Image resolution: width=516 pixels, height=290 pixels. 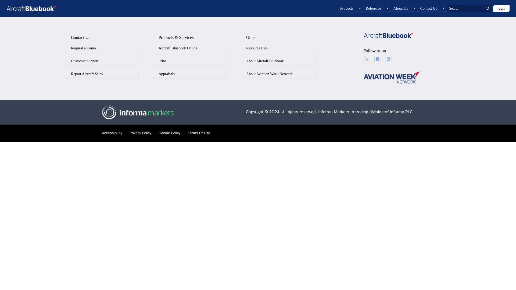 What do you see at coordinates (433, 9) in the screenshot?
I see `Contact Us` at bounding box center [433, 9].